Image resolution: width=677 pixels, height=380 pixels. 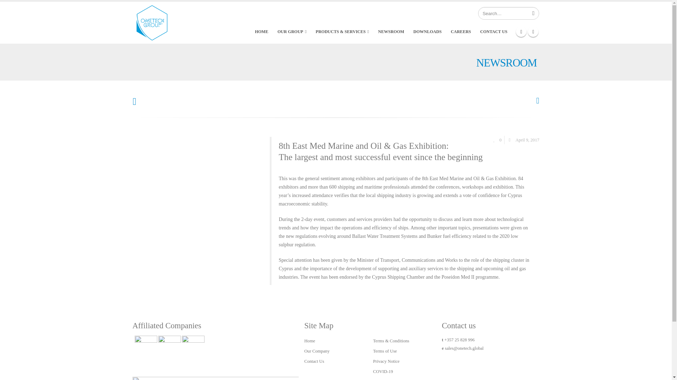 What do you see at coordinates (262, 32) in the screenshot?
I see `HOME` at bounding box center [262, 32].